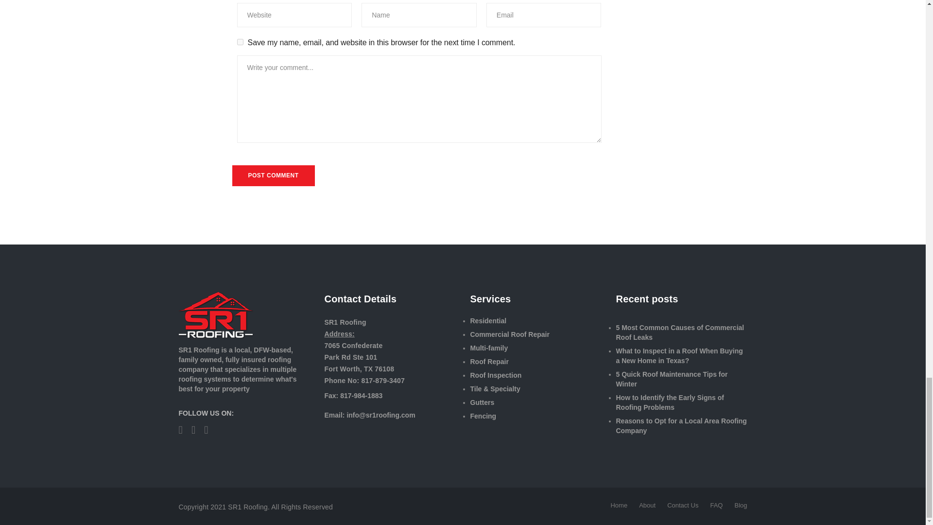 The height and width of the screenshot is (525, 933). What do you see at coordinates (274, 176) in the screenshot?
I see `Post Comment` at bounding box center [274, 176].